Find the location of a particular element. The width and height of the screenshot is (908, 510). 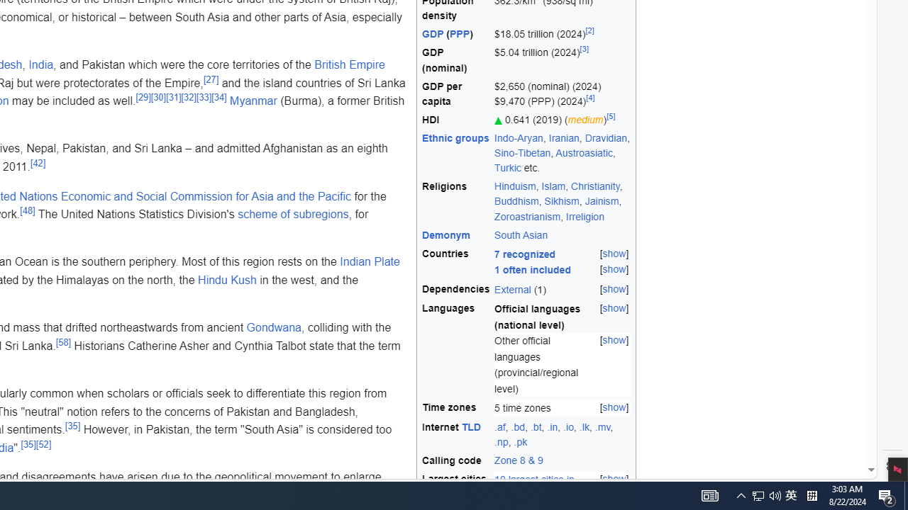

[30] is located at coordinates (159, 96).